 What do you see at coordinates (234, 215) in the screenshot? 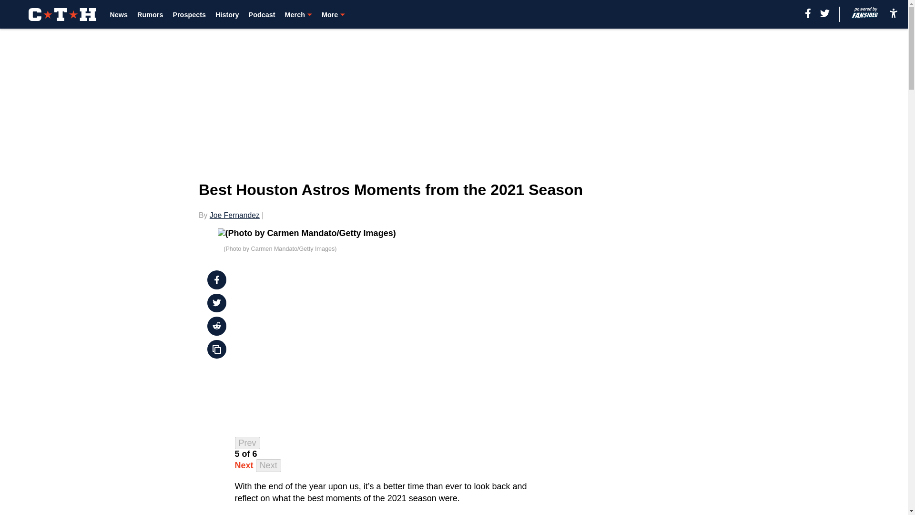
I see `Joe Fernandez` at bounding box center [234, 215].